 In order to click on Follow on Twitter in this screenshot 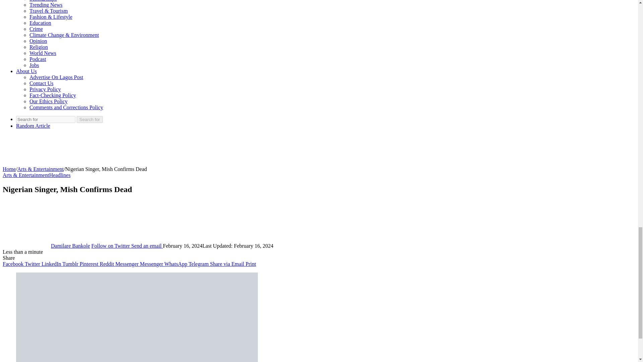, I will do `click(111, 245)`.